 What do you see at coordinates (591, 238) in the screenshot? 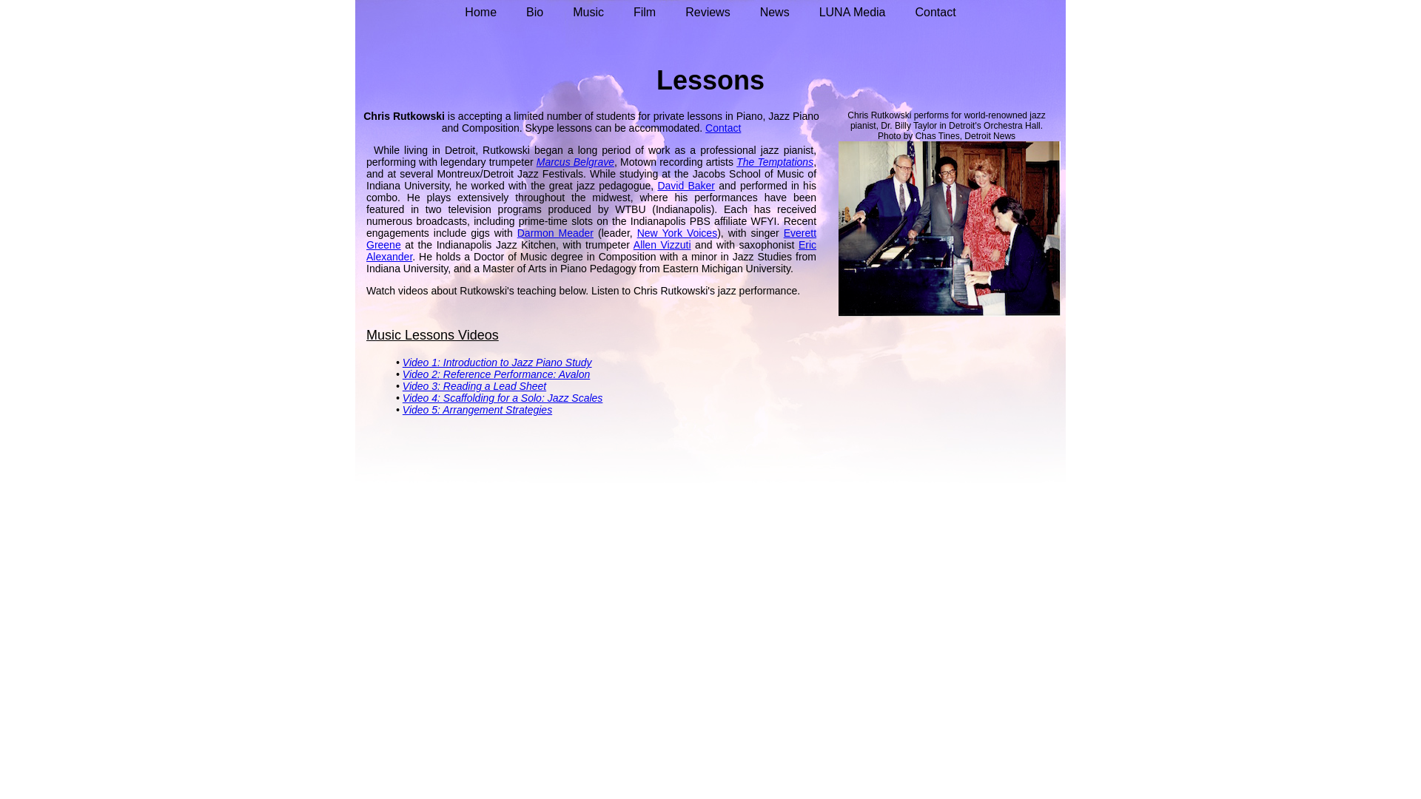
I see `Everett Greene` at bounding box center [591, 238].